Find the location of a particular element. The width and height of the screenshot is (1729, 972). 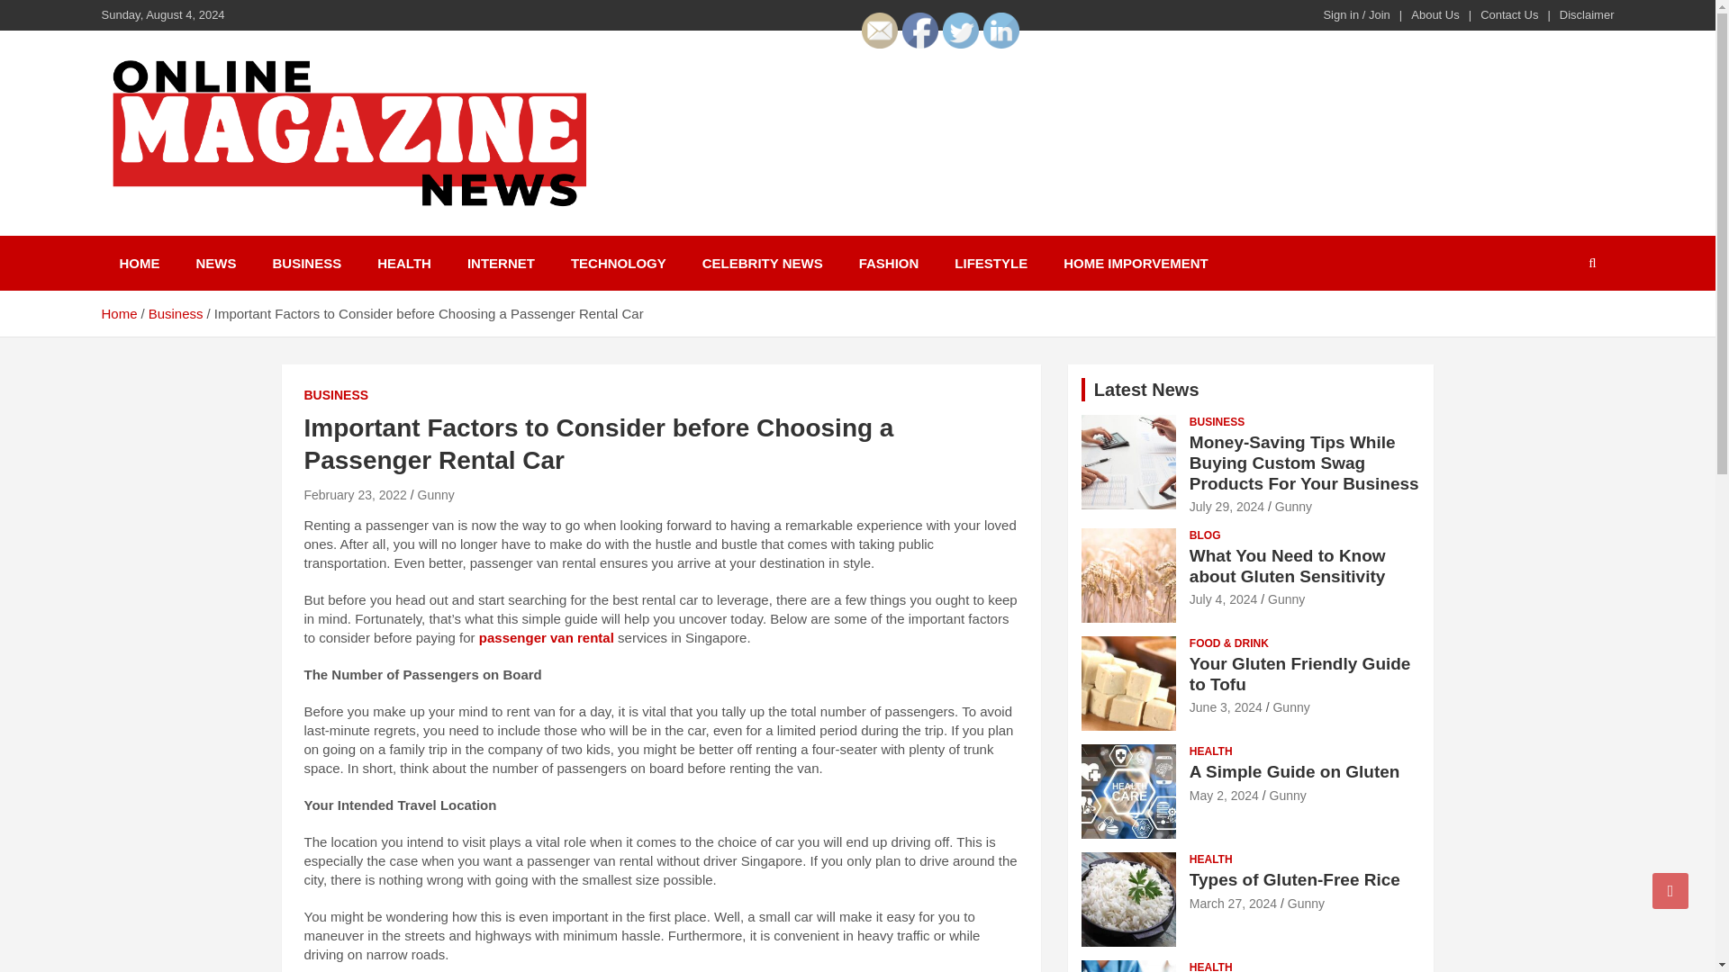

Business is located at coordinates (177, 313).